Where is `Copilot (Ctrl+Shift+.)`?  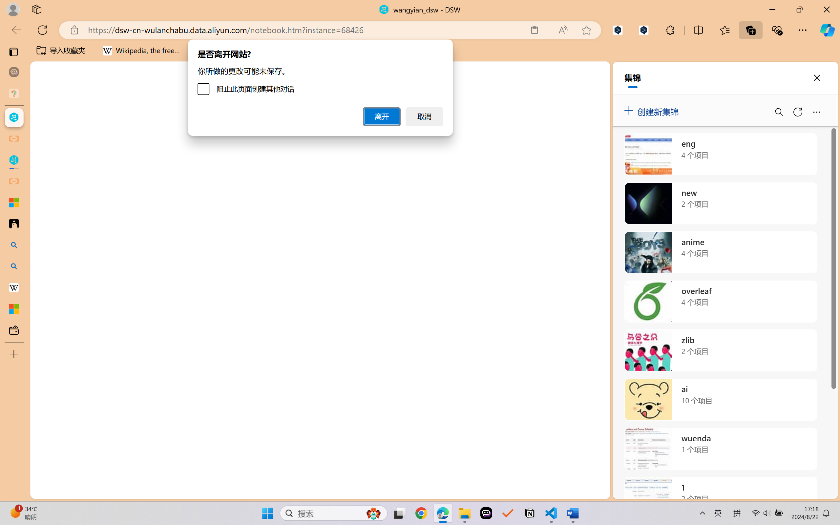
Copilot (Ctrl+Shift+.) is located at coordinates (827, 30).